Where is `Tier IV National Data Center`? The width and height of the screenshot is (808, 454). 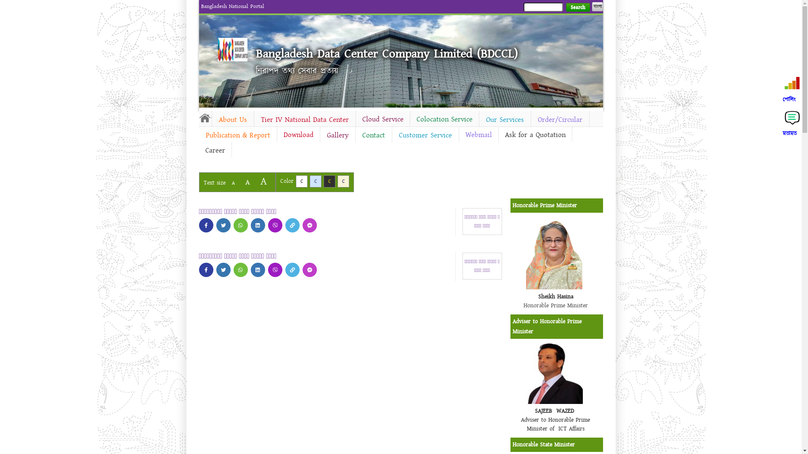 Tier IV National Data Center is located at coordinates (305, 120).